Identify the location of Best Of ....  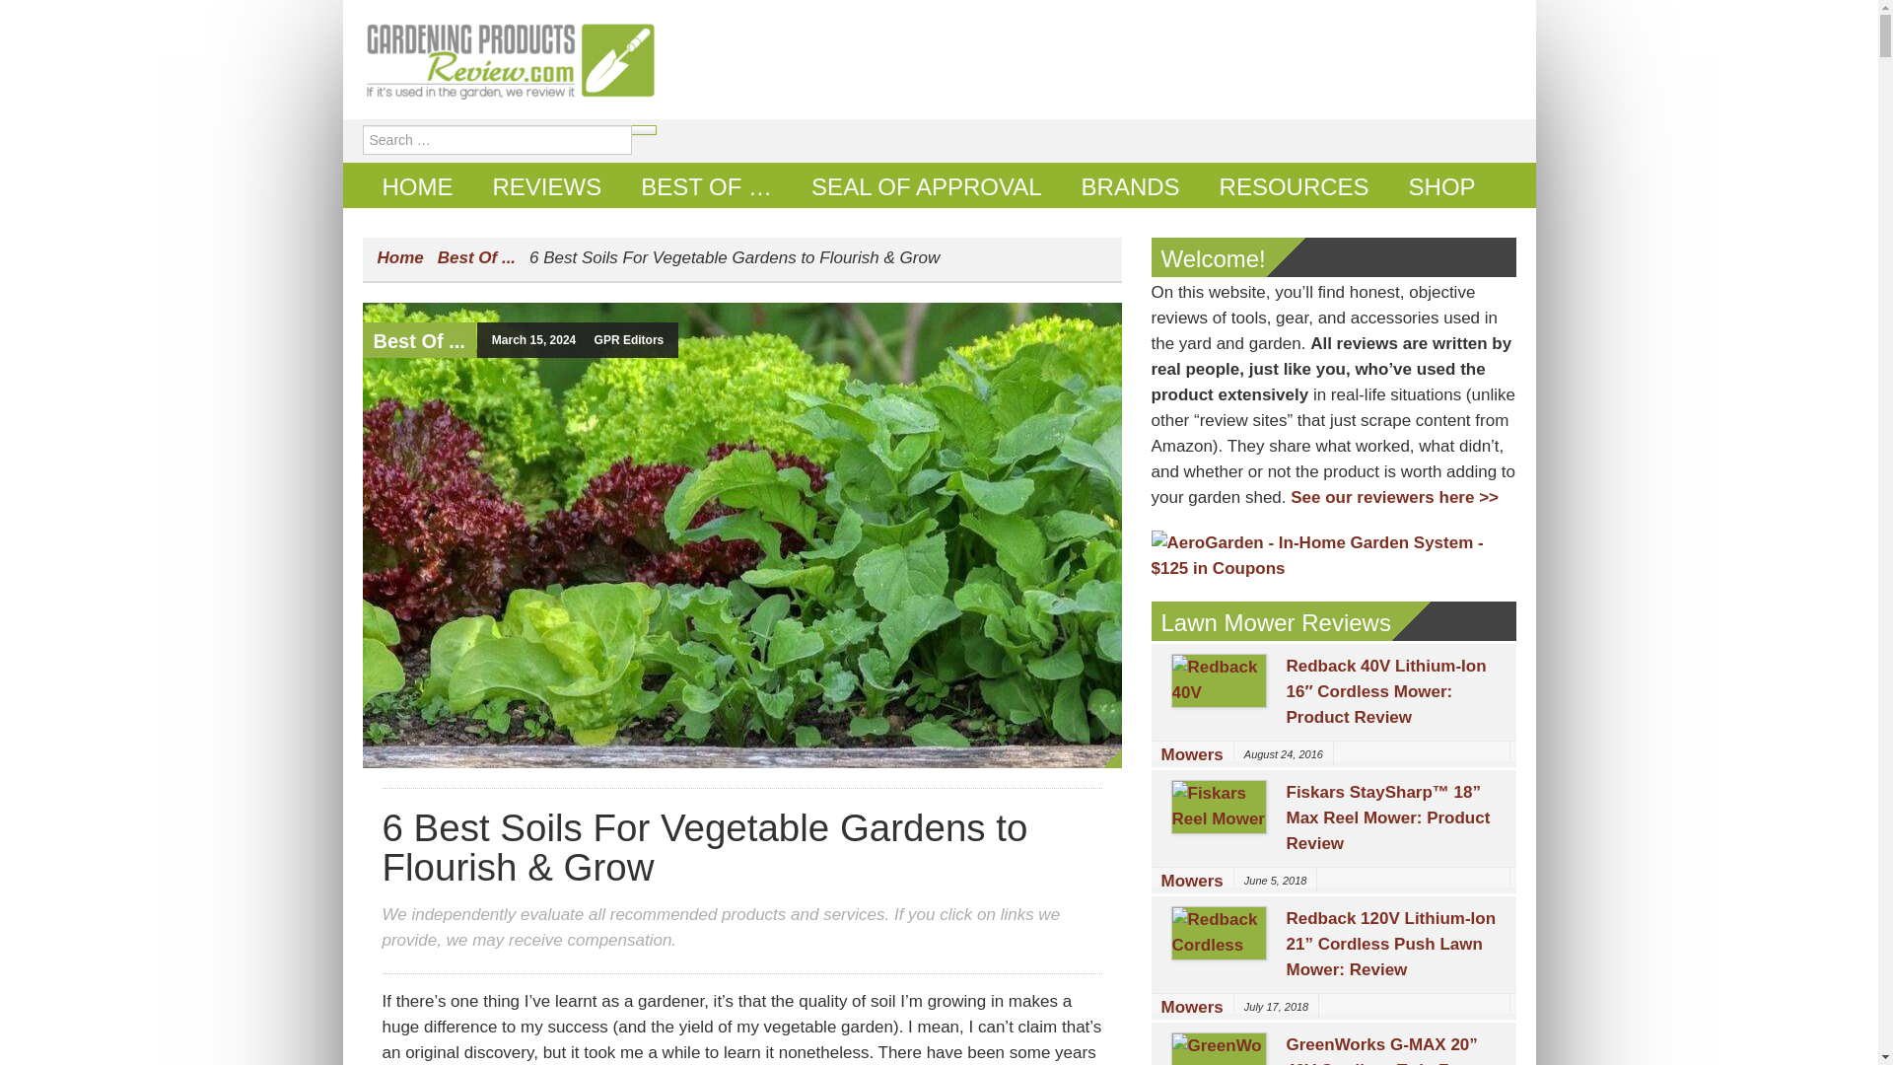
(419, 341).